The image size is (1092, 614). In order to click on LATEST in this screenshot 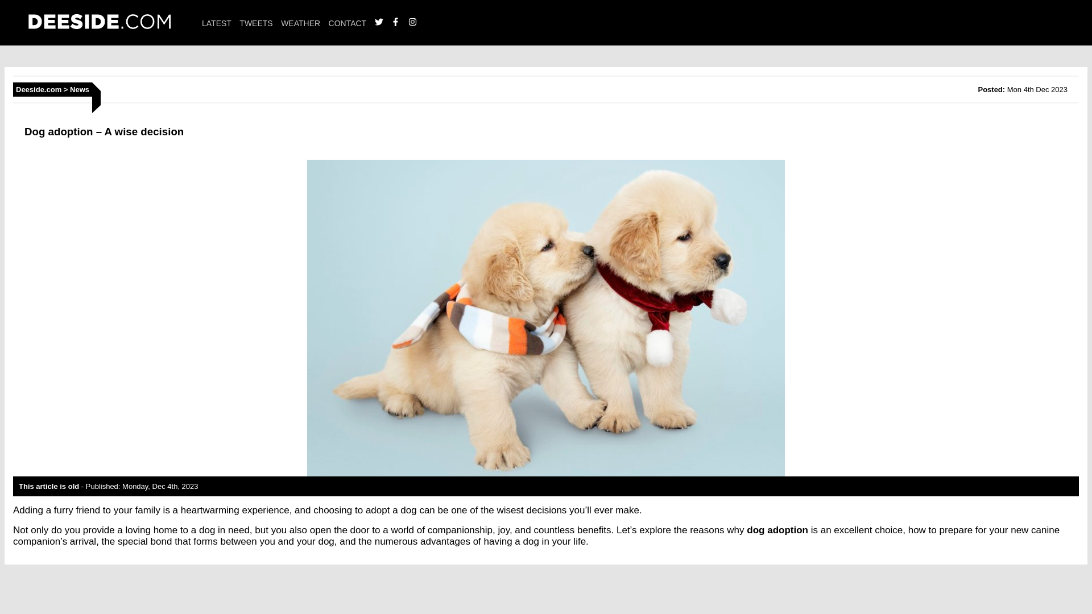, I will do `click(217, 23)`.